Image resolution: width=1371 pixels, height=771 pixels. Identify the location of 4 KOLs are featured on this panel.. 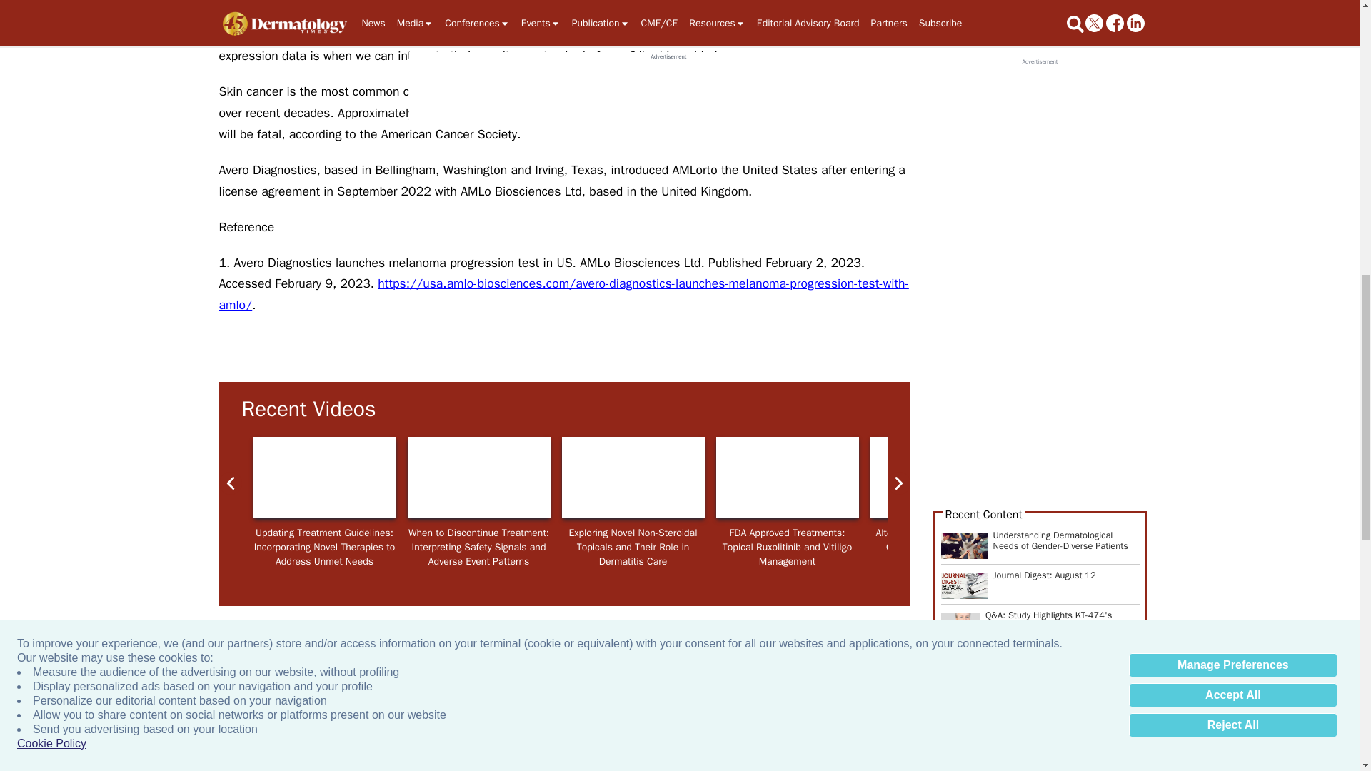
(1250, 477).